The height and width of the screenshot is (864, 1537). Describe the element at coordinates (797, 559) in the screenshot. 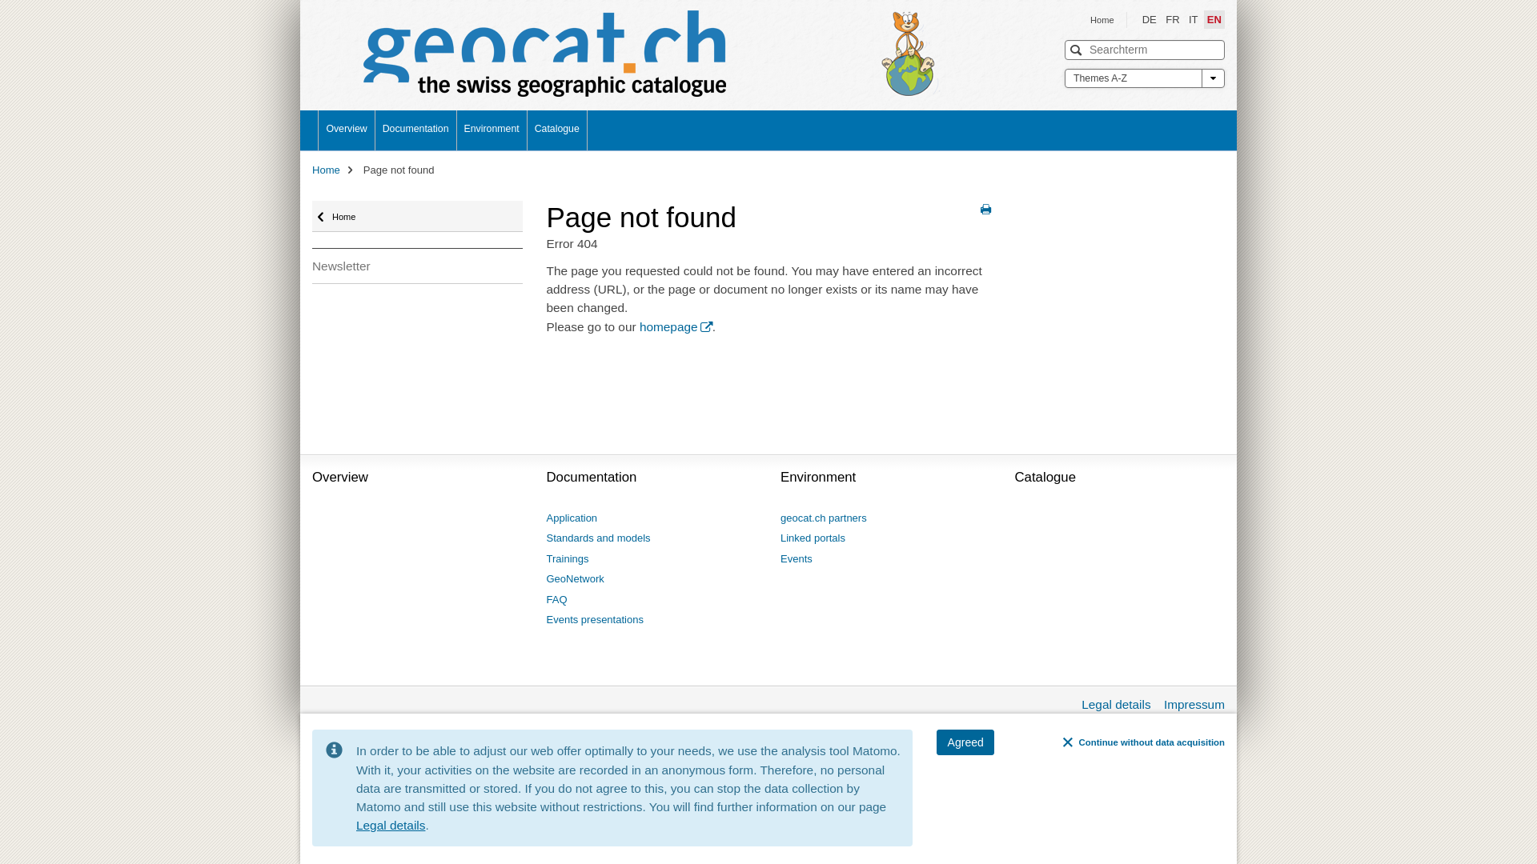

I see `Events` at that location.